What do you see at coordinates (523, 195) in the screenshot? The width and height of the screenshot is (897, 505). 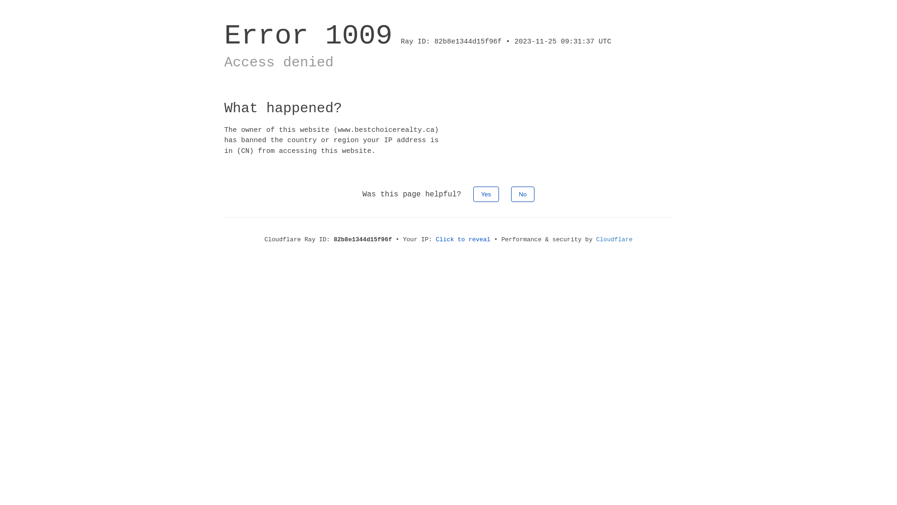 I see `No` at bounding box center [523, 195].